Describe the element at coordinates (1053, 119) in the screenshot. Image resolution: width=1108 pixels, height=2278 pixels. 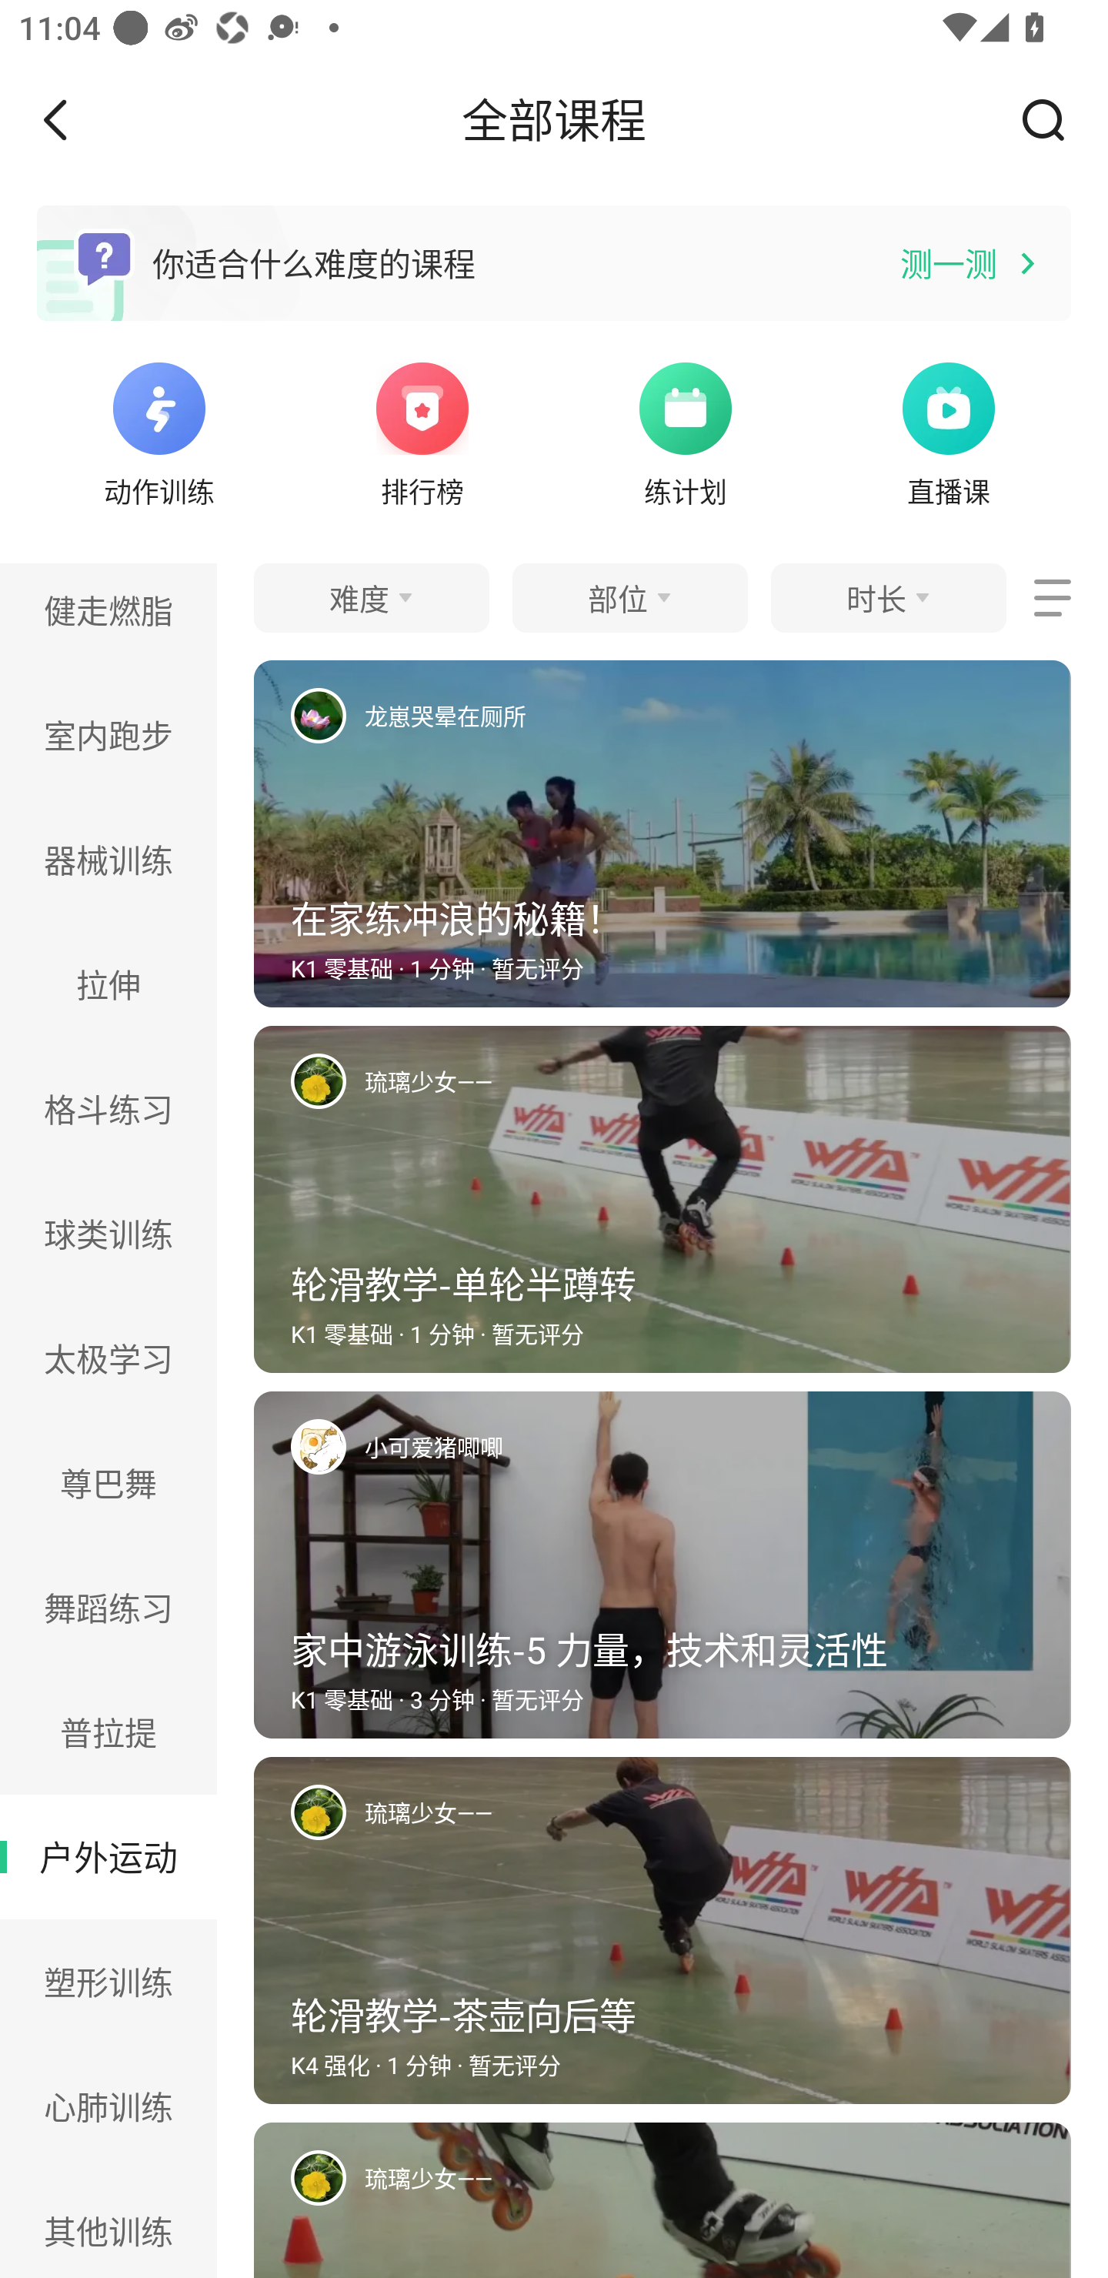
I see `Right Button In Title Bar` at that location.